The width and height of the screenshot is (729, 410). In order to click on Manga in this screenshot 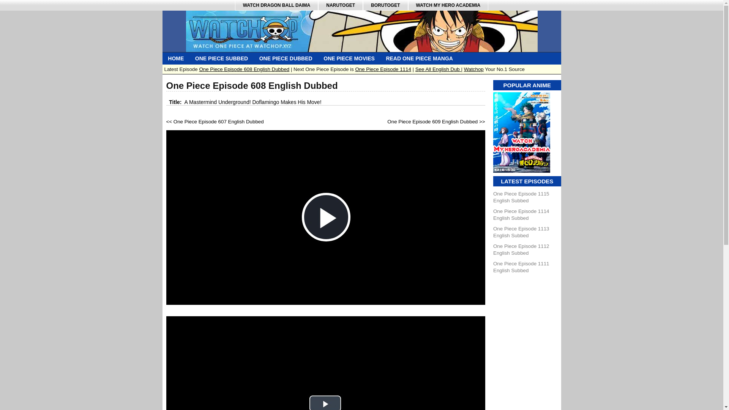, I will do `click(419, 58)`.